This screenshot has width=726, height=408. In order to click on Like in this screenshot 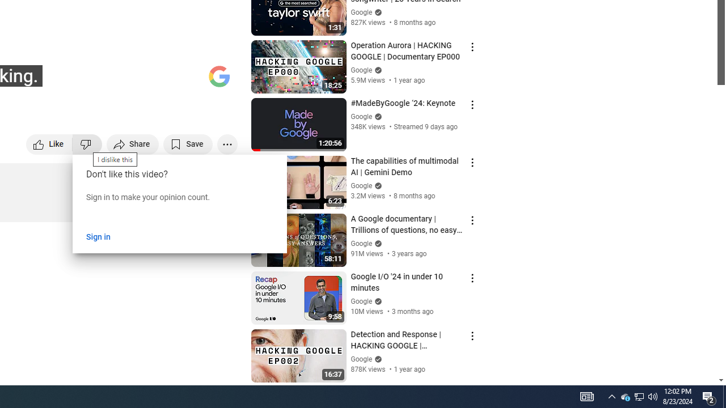, I will do `click(50, 144)`.